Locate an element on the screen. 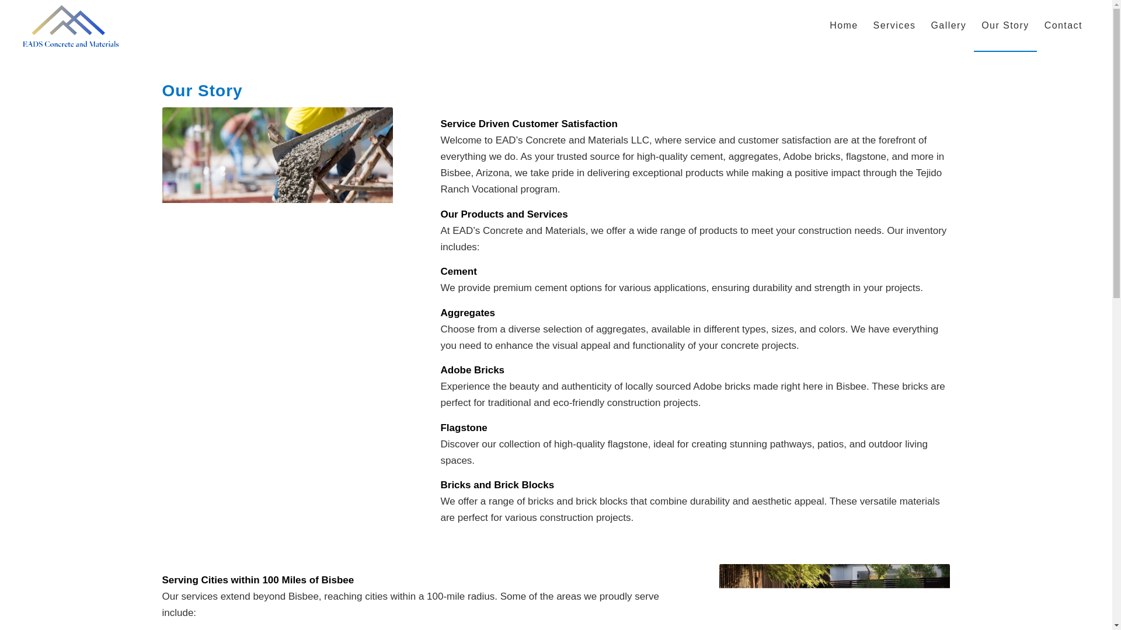 The height and width of the screenshot is (630, 1121). Our Story is located at coordinates (1005, 26).